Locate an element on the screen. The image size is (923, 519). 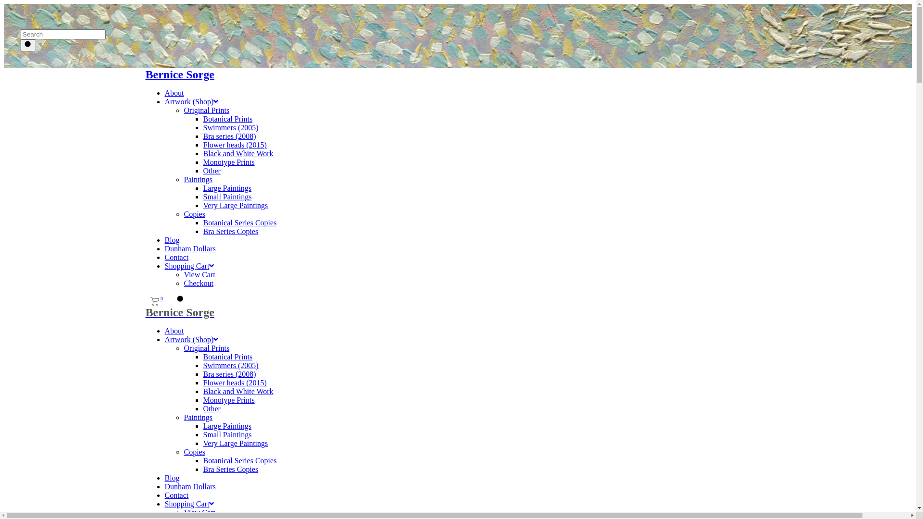
Small Paintings is located at coordinates (227, 197).